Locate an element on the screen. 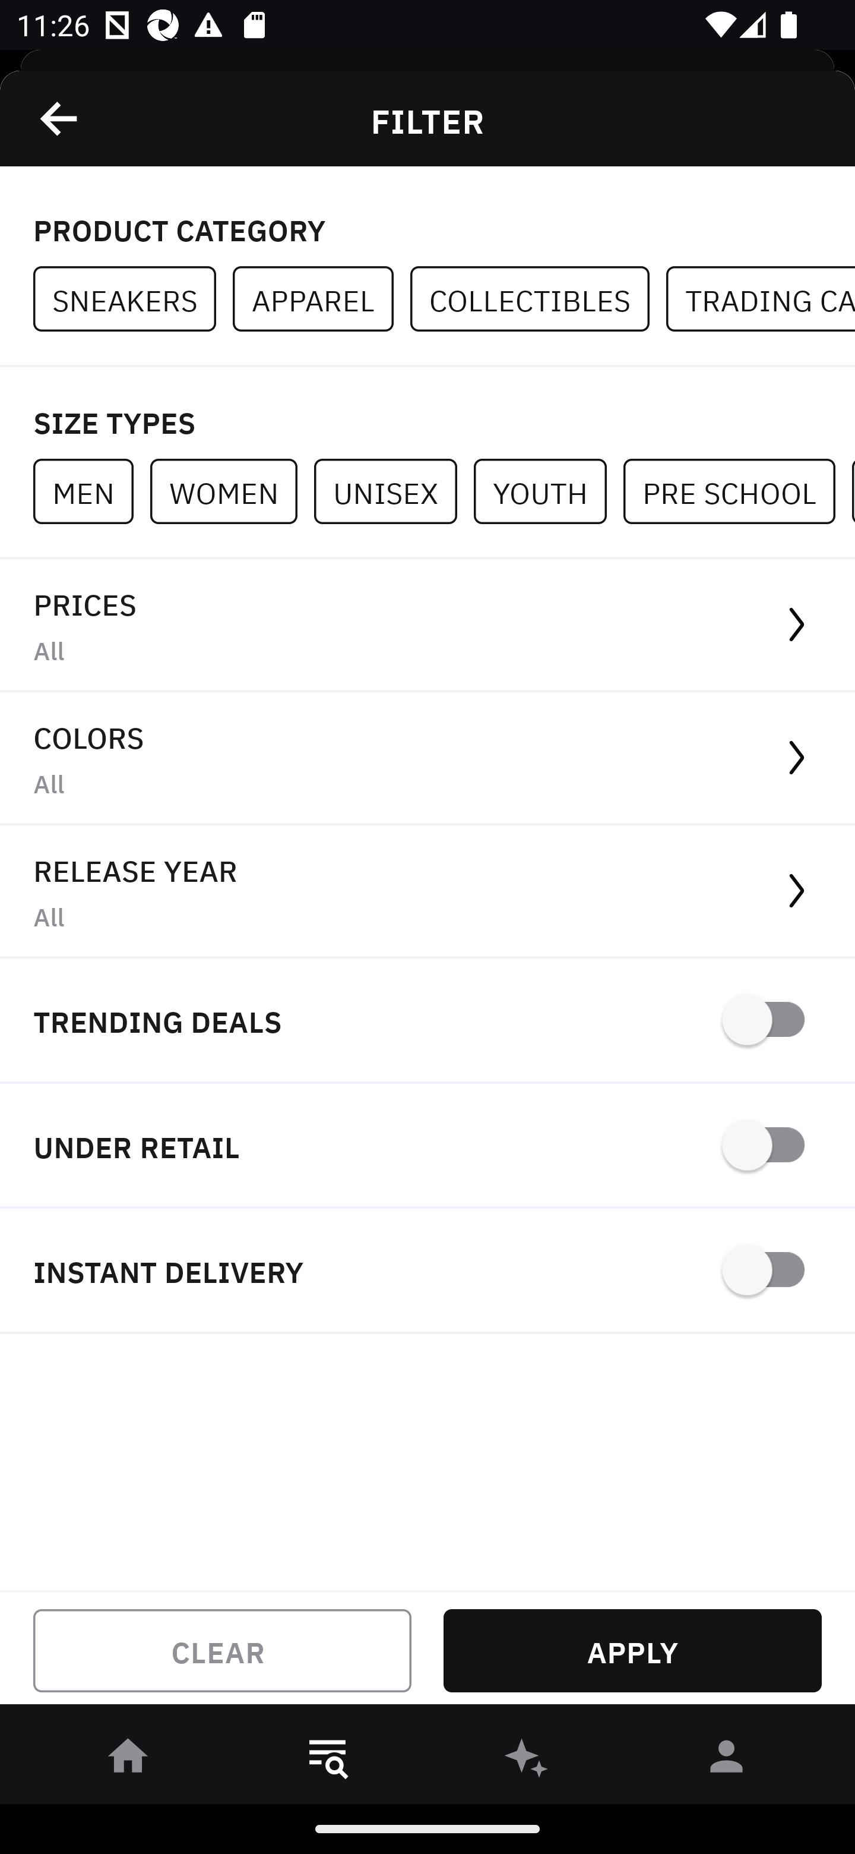  APPLY is located at coordinates (632, 1651).